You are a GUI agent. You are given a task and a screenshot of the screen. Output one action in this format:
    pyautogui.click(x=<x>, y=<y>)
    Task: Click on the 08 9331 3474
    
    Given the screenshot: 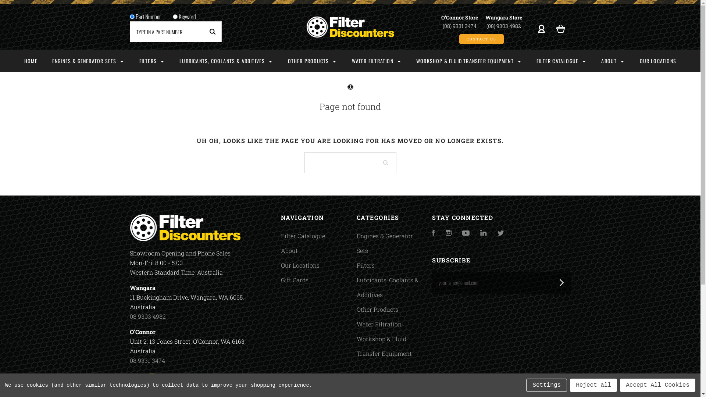 What is the action you would take?
    pyautogui.click(x=147, y=360)
    